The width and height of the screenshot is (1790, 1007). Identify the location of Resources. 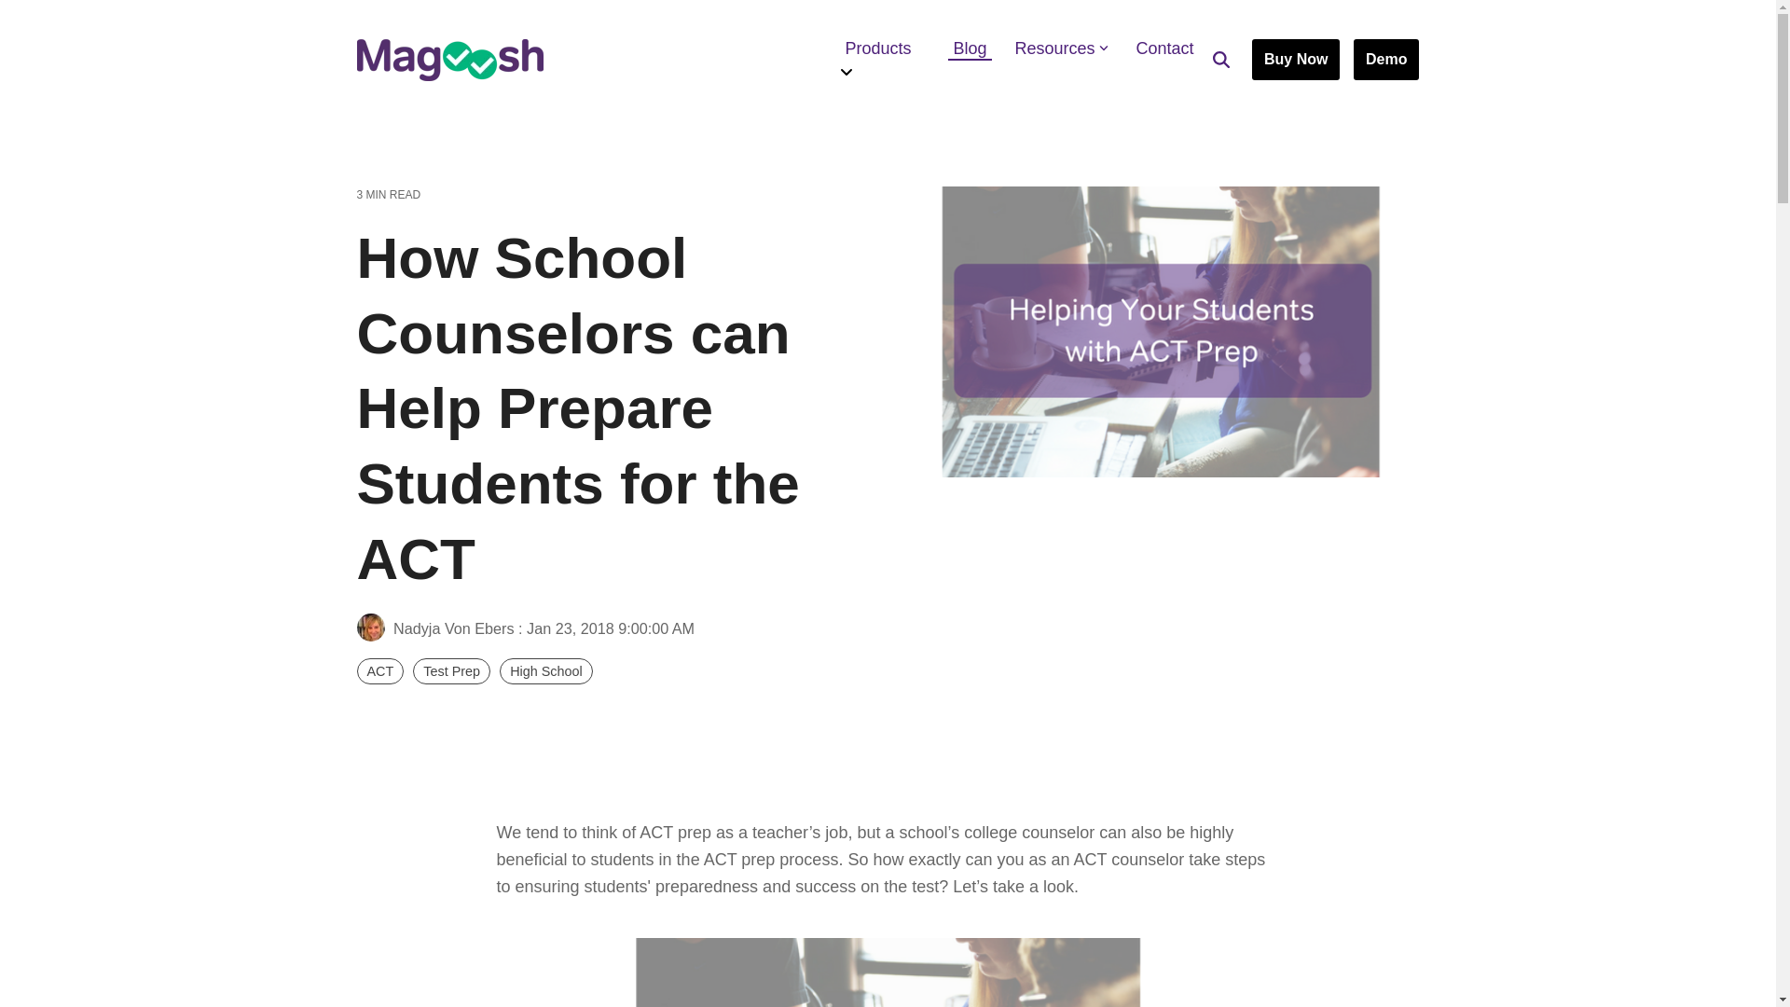
(1062, 48).